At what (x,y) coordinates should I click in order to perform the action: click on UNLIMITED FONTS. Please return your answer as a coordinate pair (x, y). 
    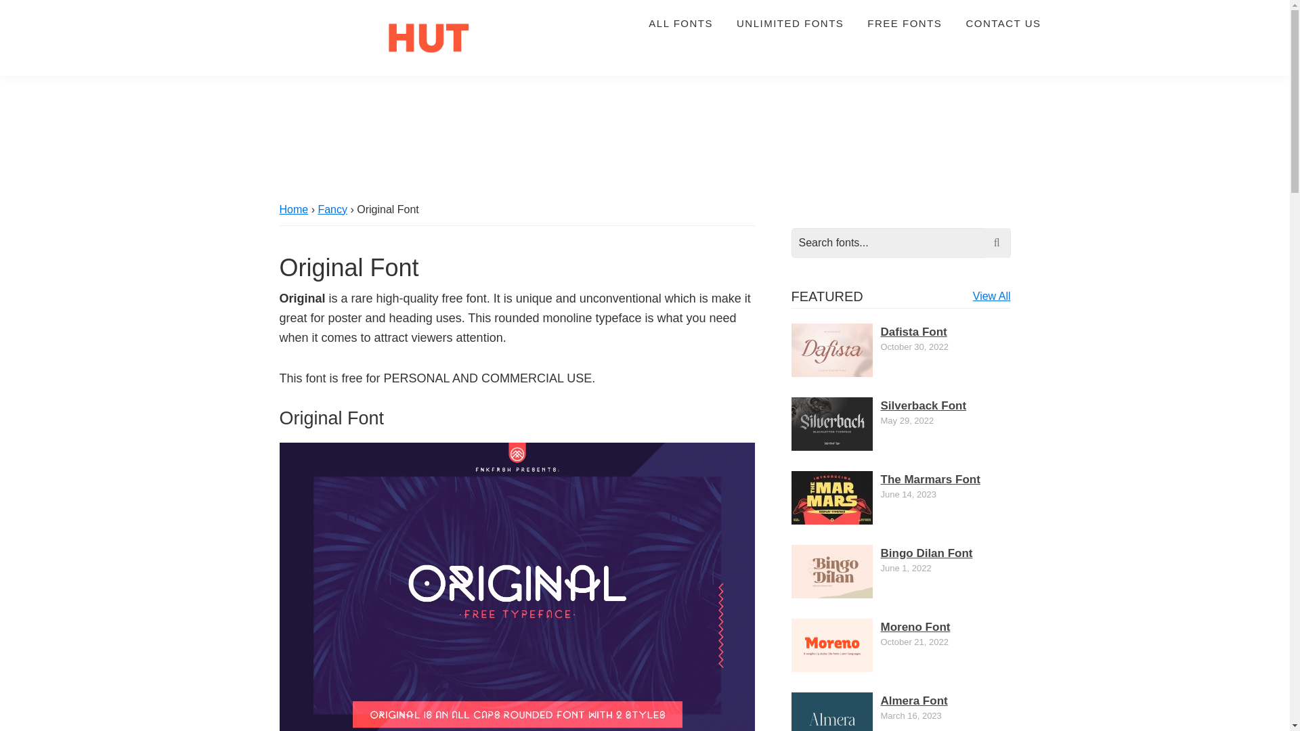
    Looking at the image, I should click on (790, 23).